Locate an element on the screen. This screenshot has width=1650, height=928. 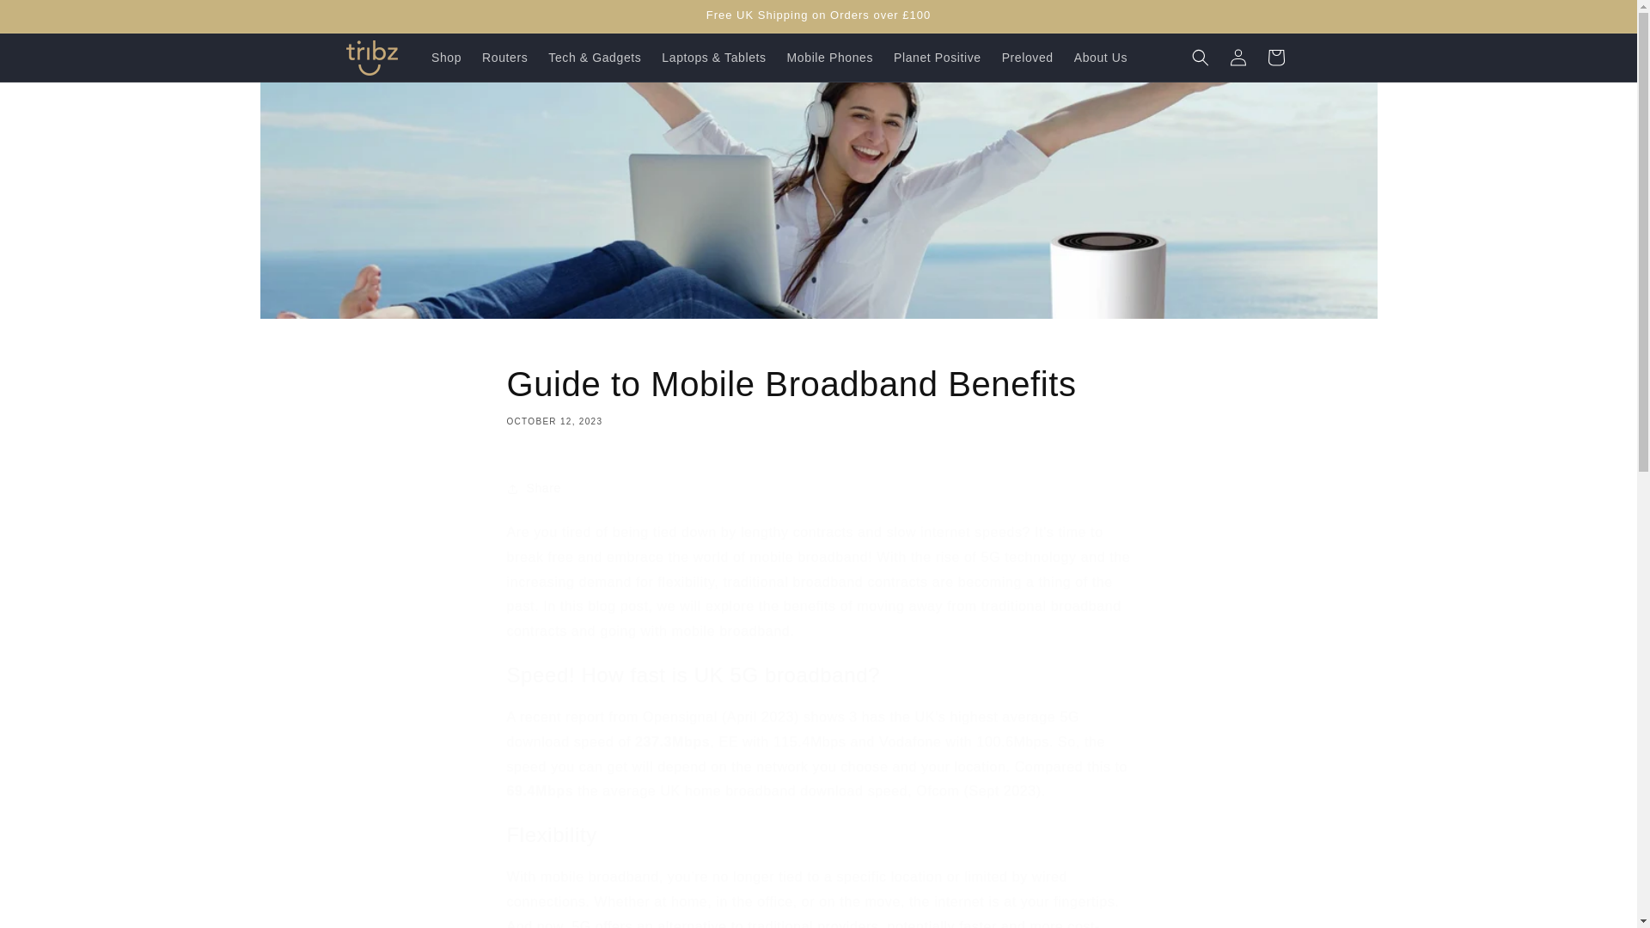
About Us is located at coordinates (1274, 57).